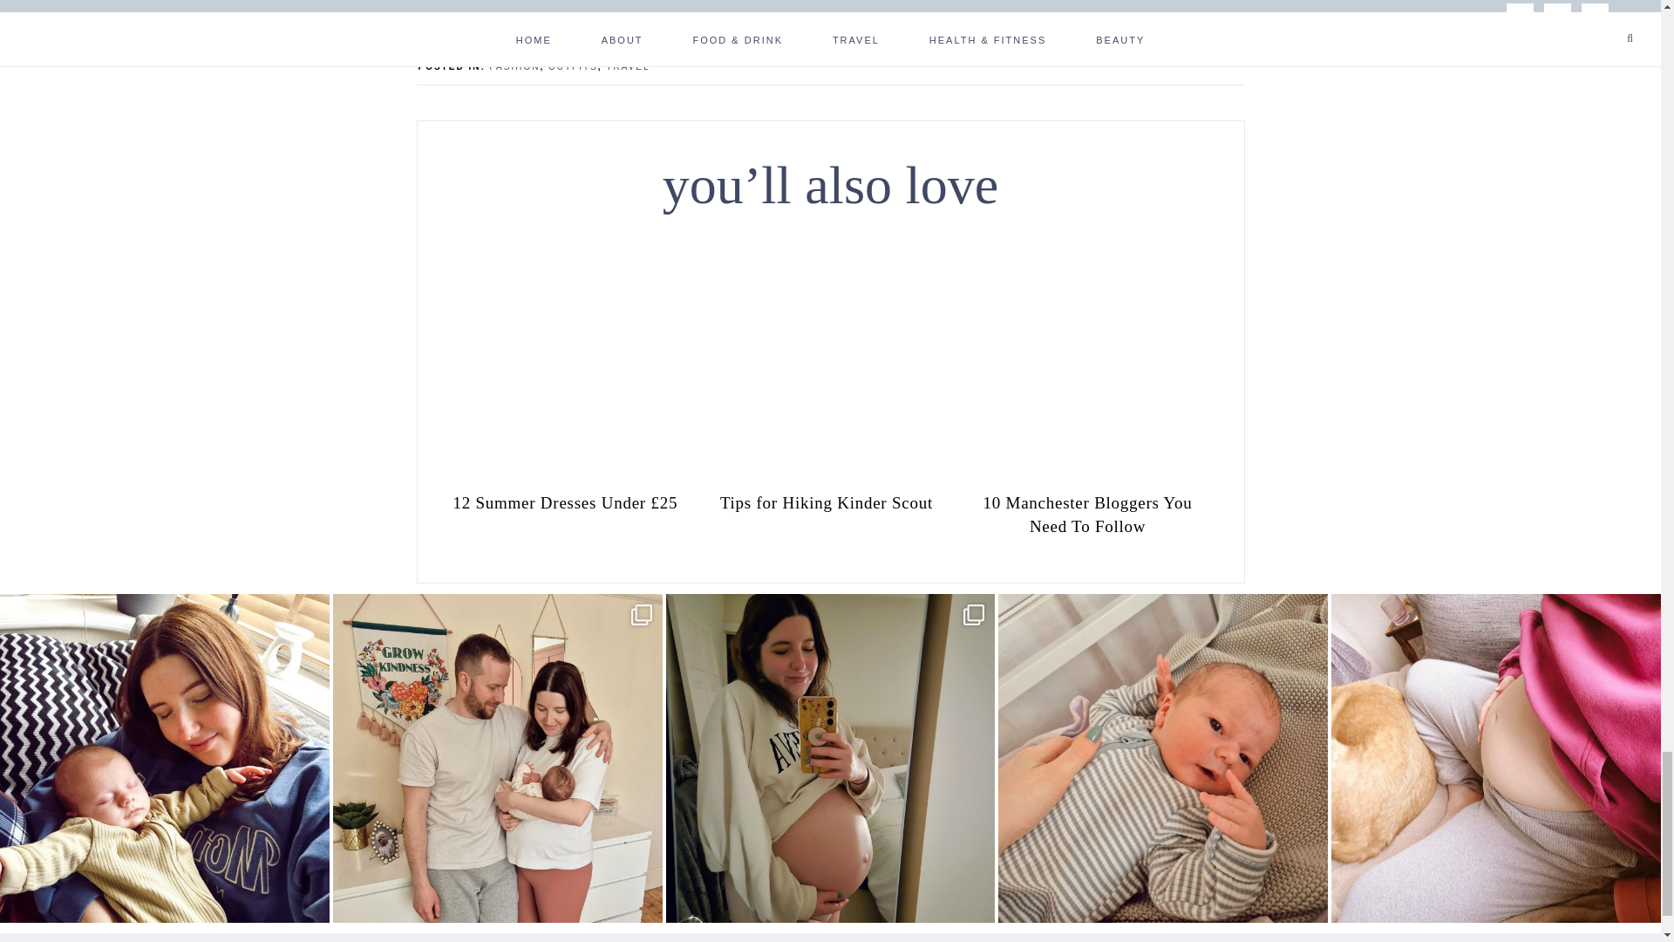 The image size is (1674, 942). I want to click on Permanent Link to Tips for Hiking Kinder Scout, so click(827, 501).